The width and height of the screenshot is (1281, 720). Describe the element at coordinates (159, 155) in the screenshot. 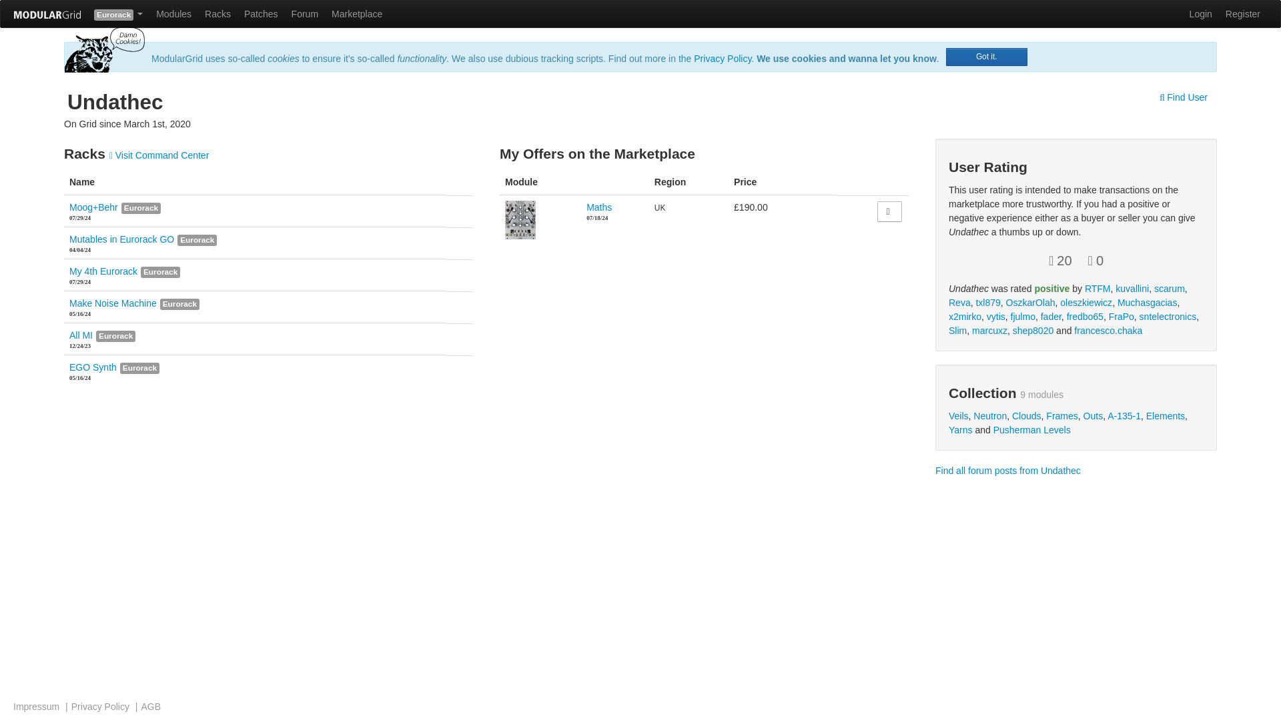

I see `Visit Command Center` at that location.